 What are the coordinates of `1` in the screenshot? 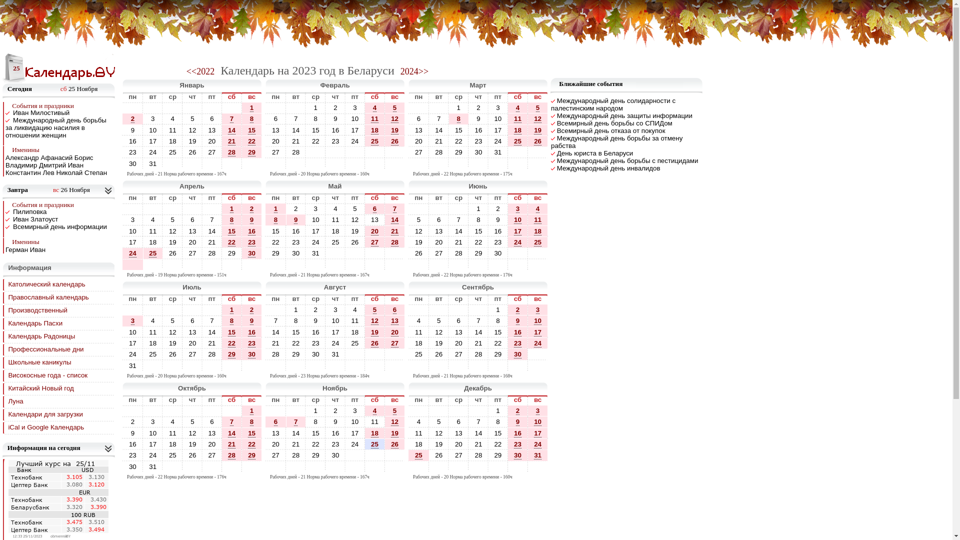 It's located at (252, 411).